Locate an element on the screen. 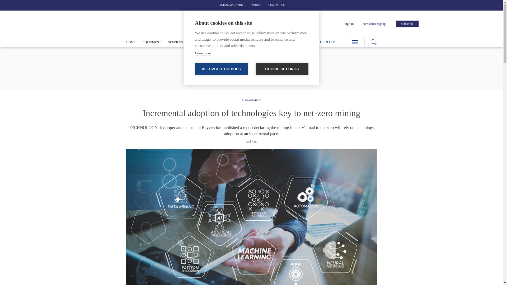 The height and width of the screenshot is (285, 507). OPINION is located at coordinates (238, 42).